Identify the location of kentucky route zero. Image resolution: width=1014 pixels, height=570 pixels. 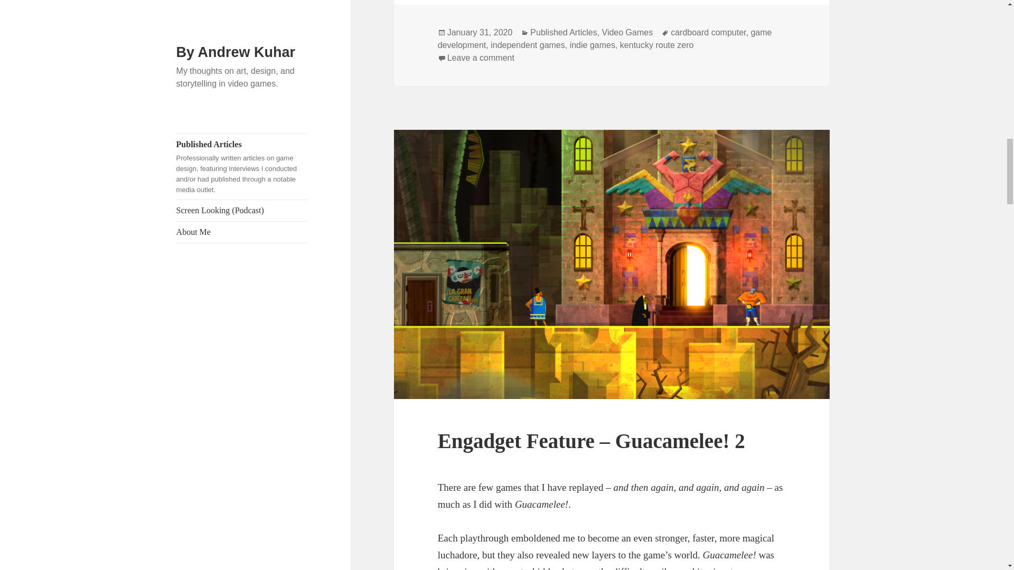
(656, 45).